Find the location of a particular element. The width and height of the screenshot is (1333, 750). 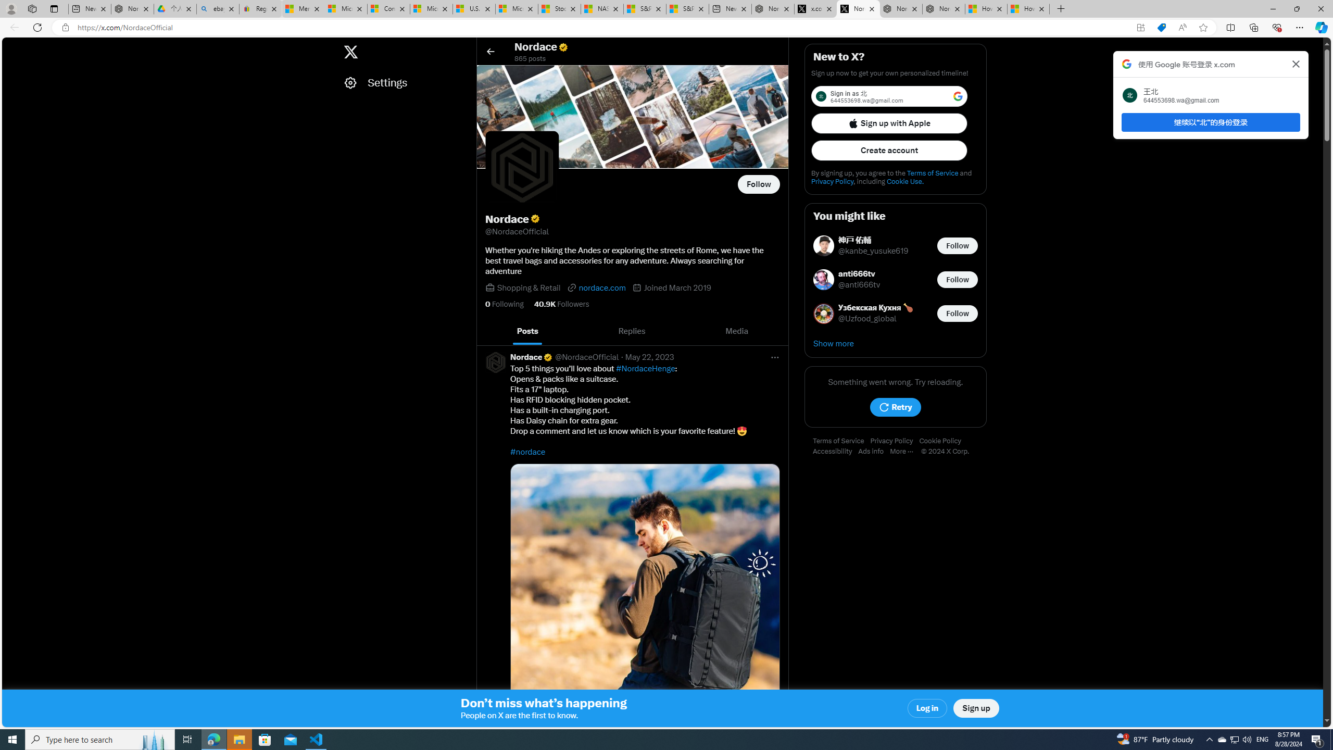

anti666tv @anti666tv Follow @anti666tv is located at coordinates (896, 279).